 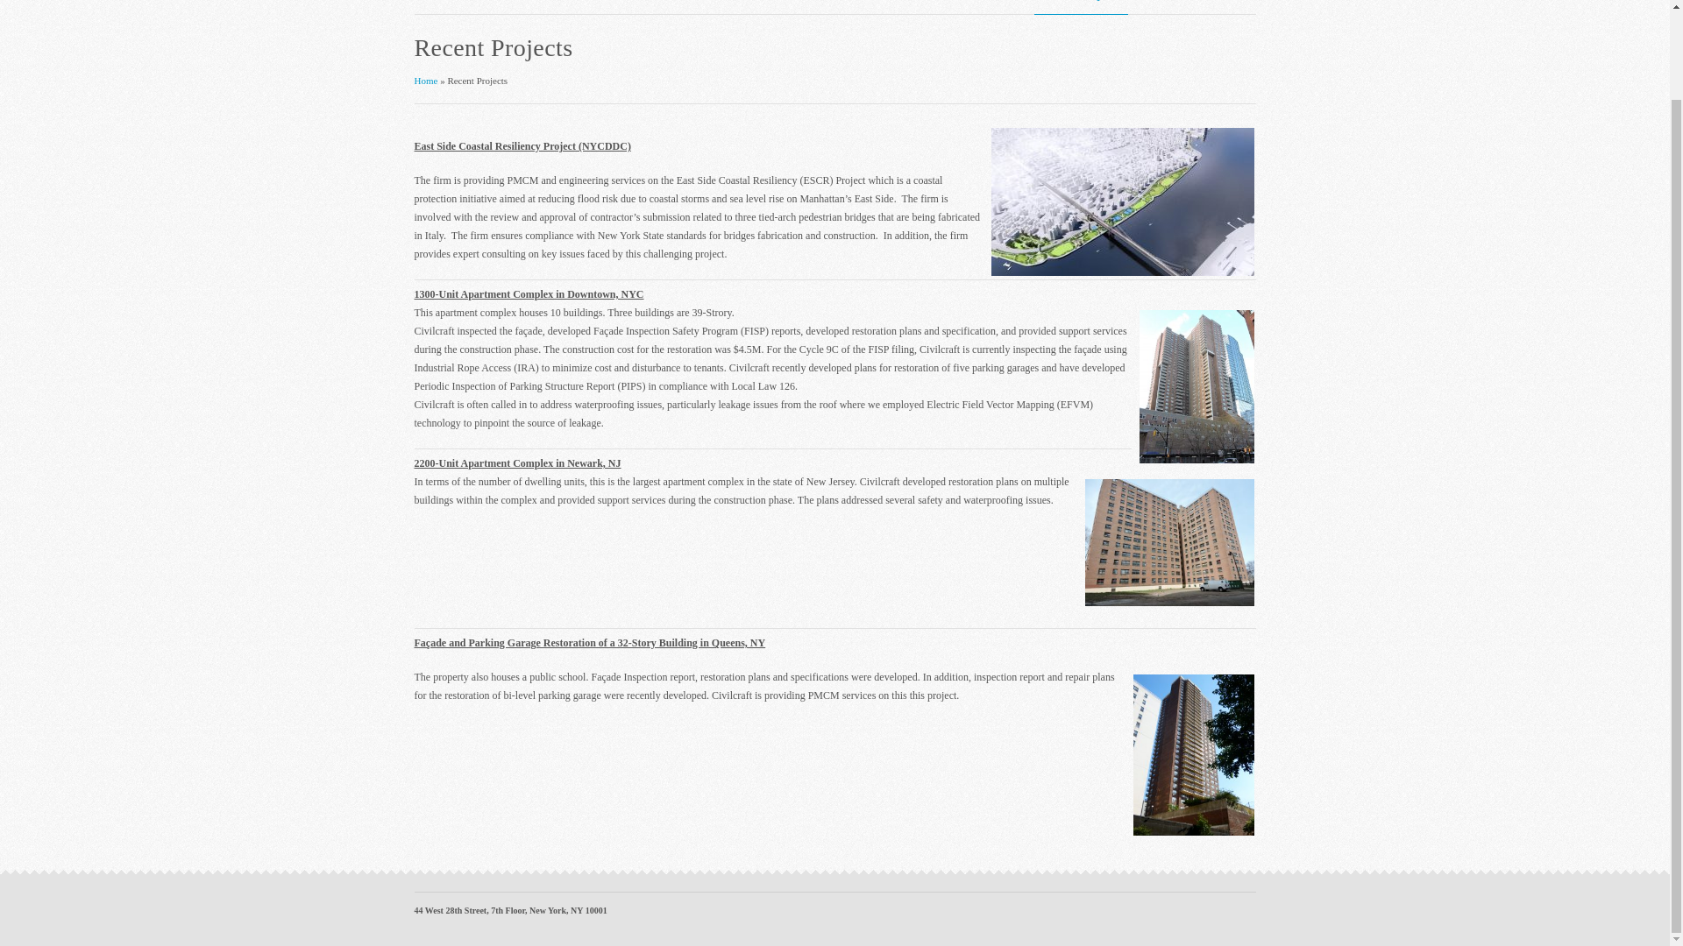 I want to click on Contact Us, so click(x=1163, y=9).